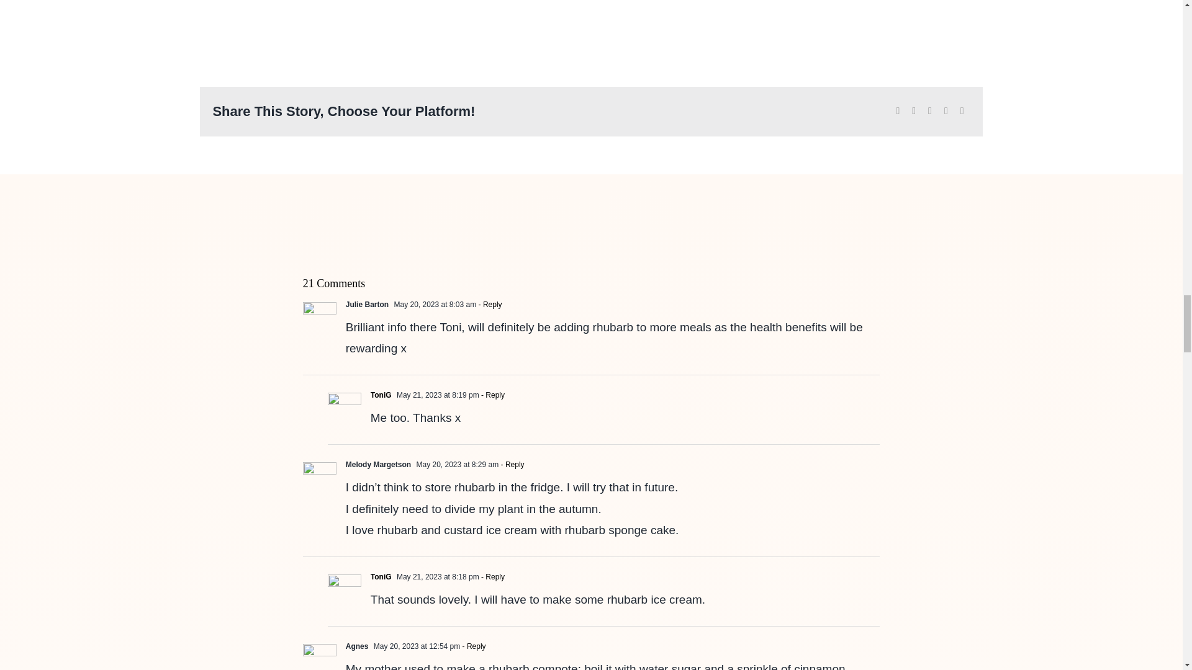 Image resolution: width=1192 pixels, height=670 pixels. What do you see at coordinates (962, 112) in the screenshot?
I see `Email` at bounding box center [962, 112].